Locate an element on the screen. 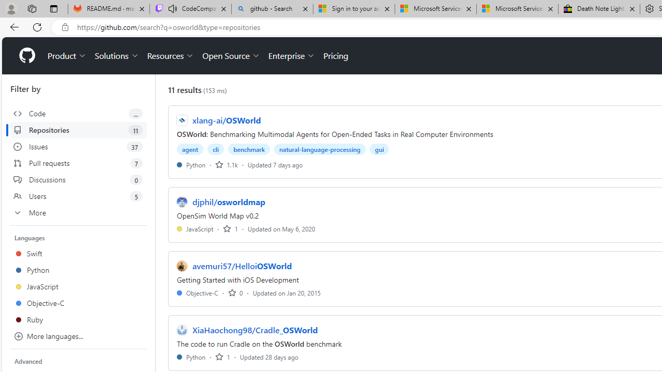  More languages... is located at coordinates (79, 336).